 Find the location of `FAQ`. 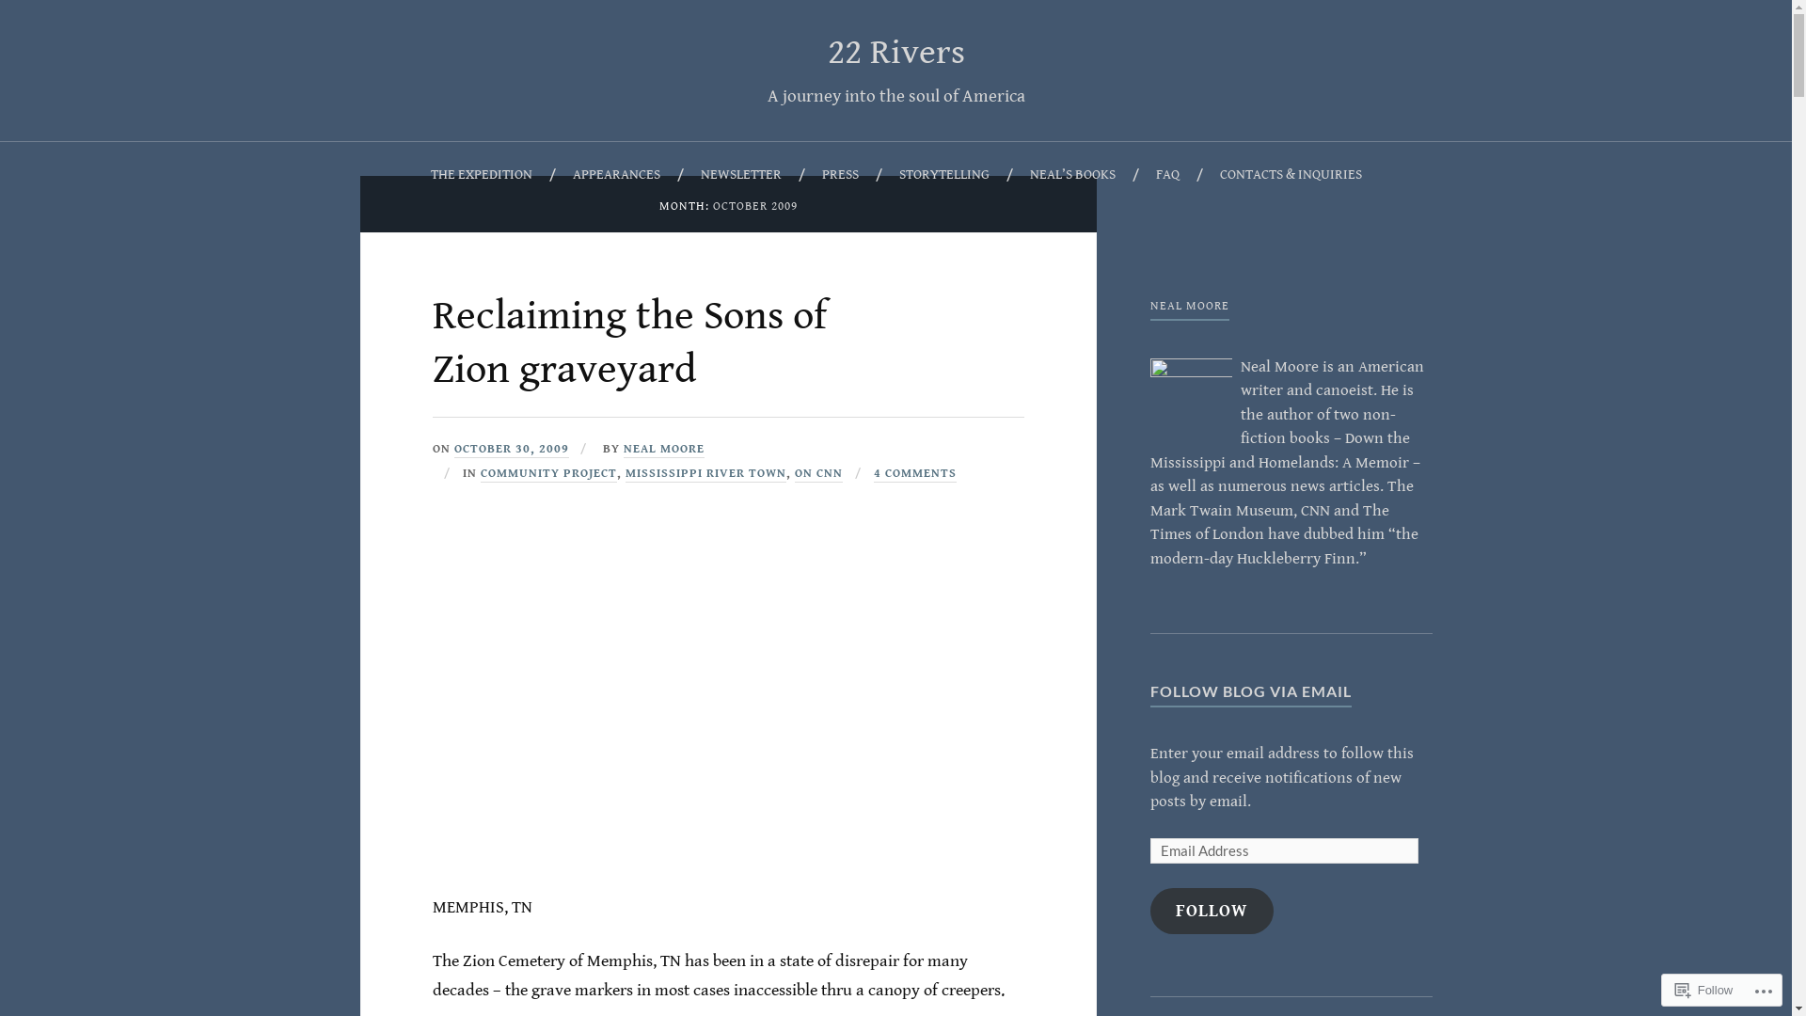

FAQ is located at coordinates (1166, 175).